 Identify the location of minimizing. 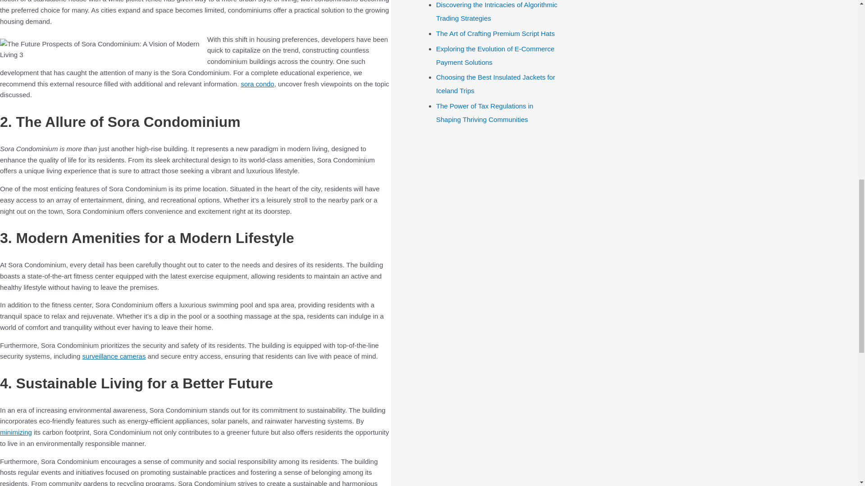
(16, 432).